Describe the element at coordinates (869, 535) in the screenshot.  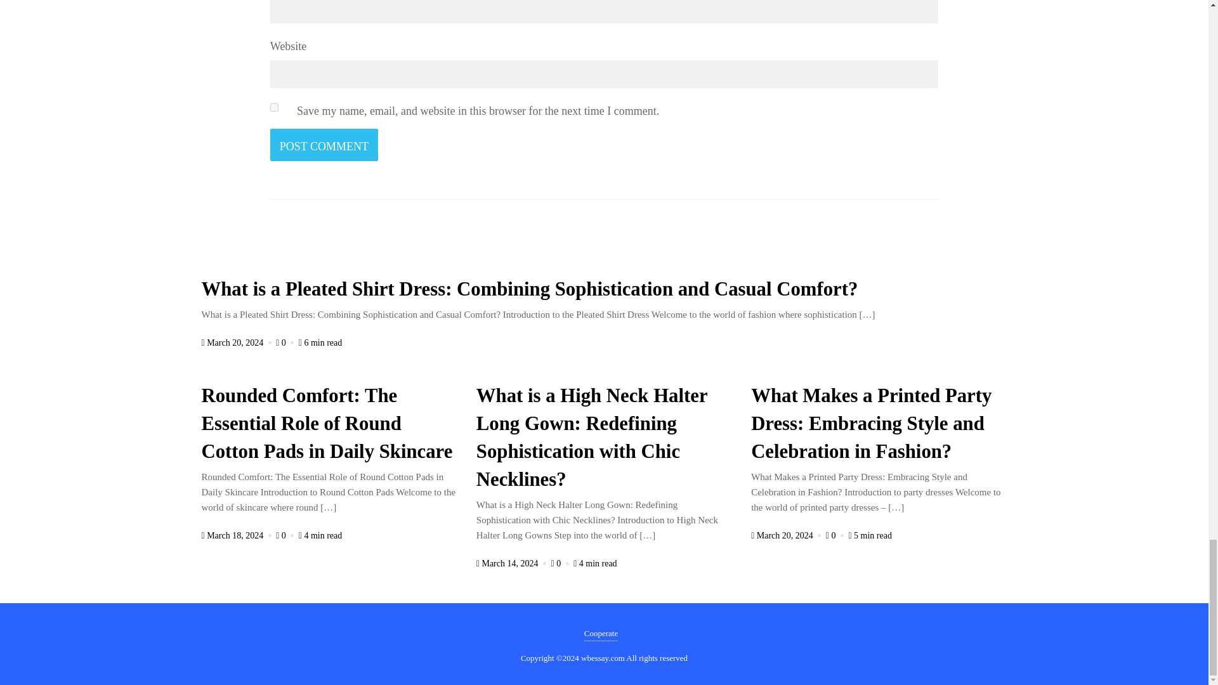
I see `5 min read` at that location.